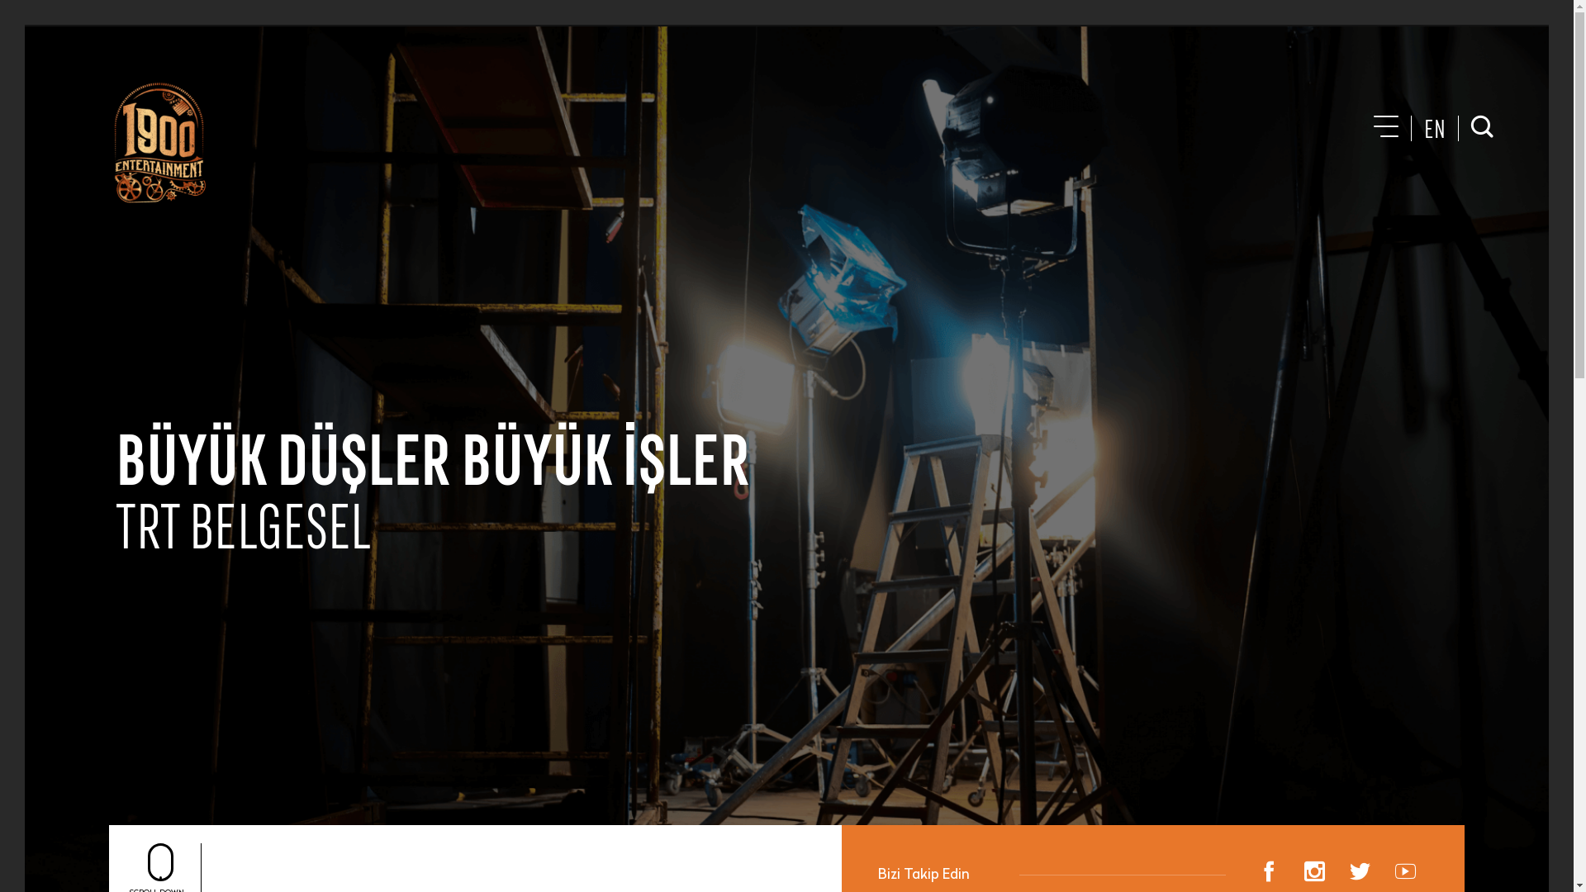 This screenshot has height=892, width=1586. What do you see at coordinates (1406, 874) in the screenshot?
I see `Youtube` at bounding box center [1406, 874].